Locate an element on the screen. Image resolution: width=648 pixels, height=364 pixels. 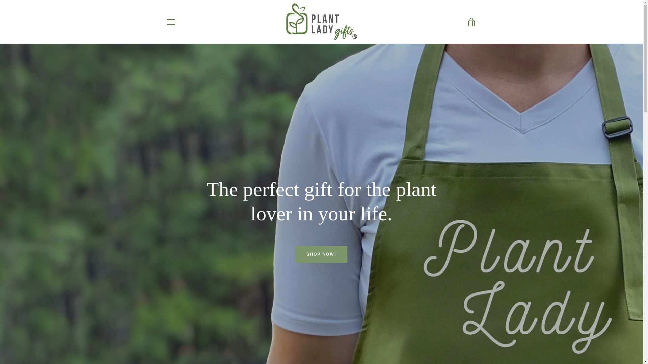
ABOUT is located at coordinates (174, 240).